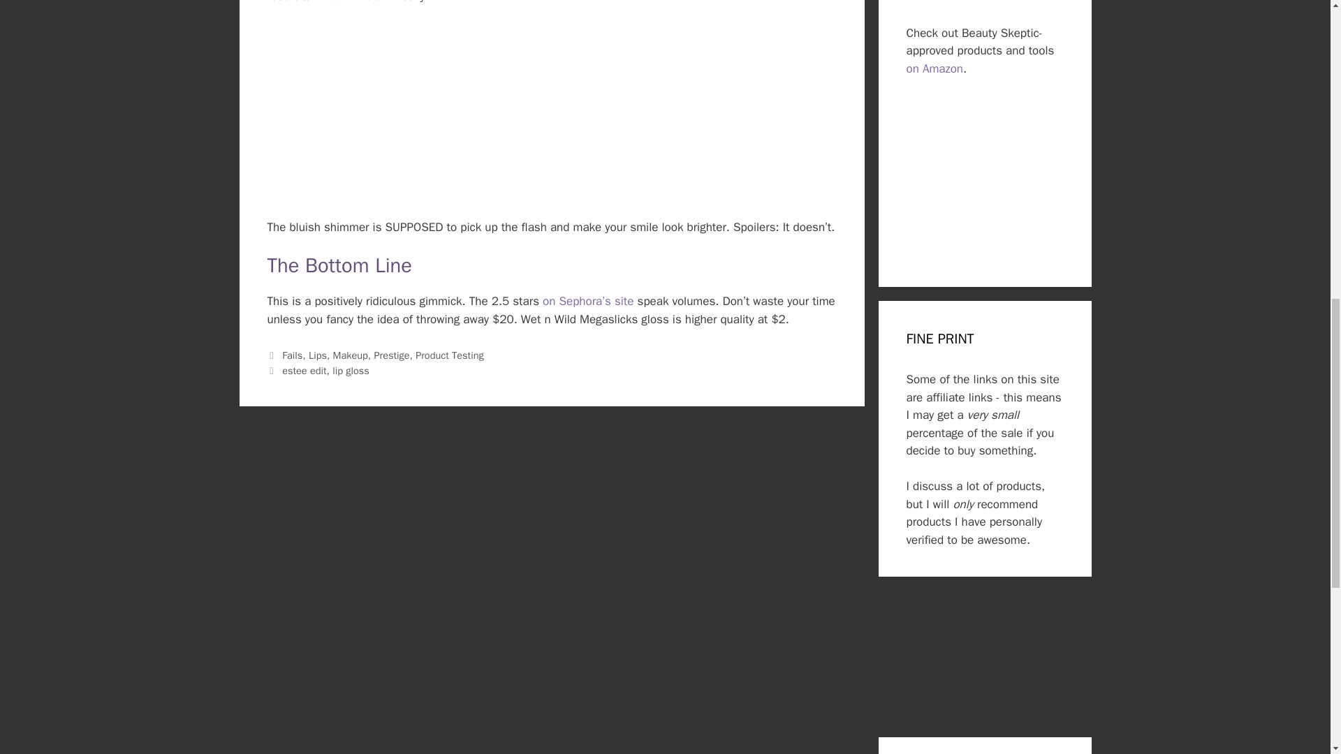  What do you see at coordinates (985, 660) in the screenshot?
I see `Advertisement` at bounding box center [985, 660].